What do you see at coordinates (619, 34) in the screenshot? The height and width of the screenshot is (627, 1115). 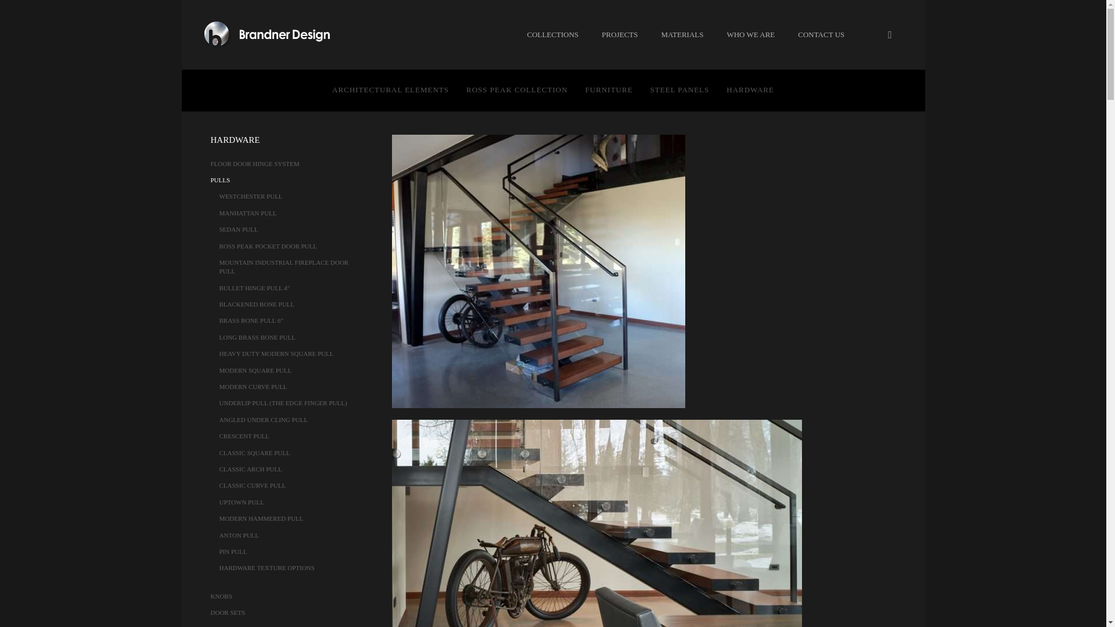 I see `PROJECTS` at bounding box center [619, 34].